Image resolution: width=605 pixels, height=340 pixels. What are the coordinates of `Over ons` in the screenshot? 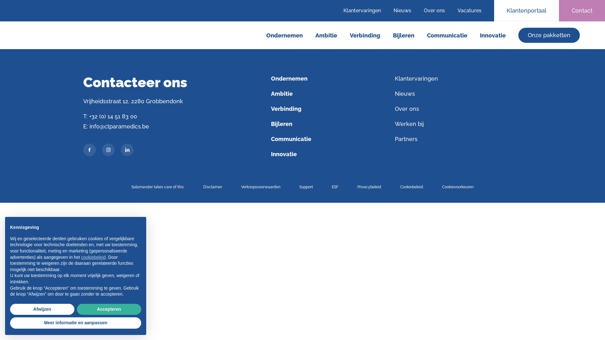 It's located at (434, 11).